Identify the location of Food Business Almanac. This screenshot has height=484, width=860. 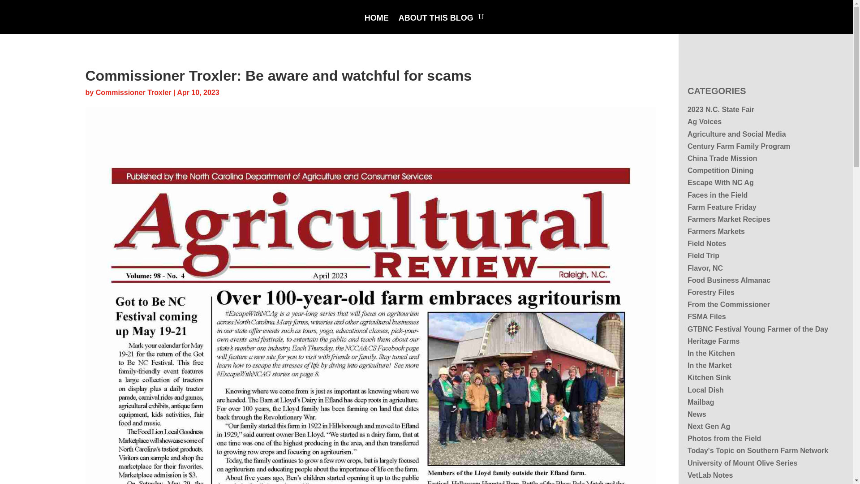
(729, 280).